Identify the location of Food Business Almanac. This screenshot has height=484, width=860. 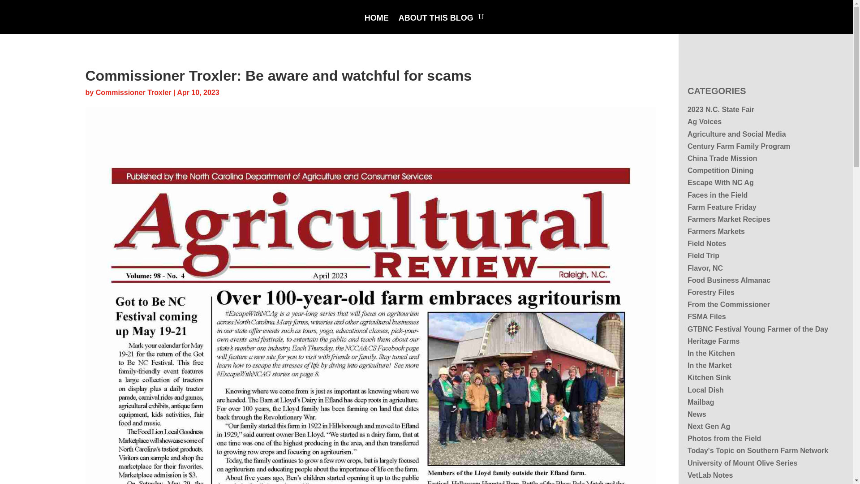
(729, 280).